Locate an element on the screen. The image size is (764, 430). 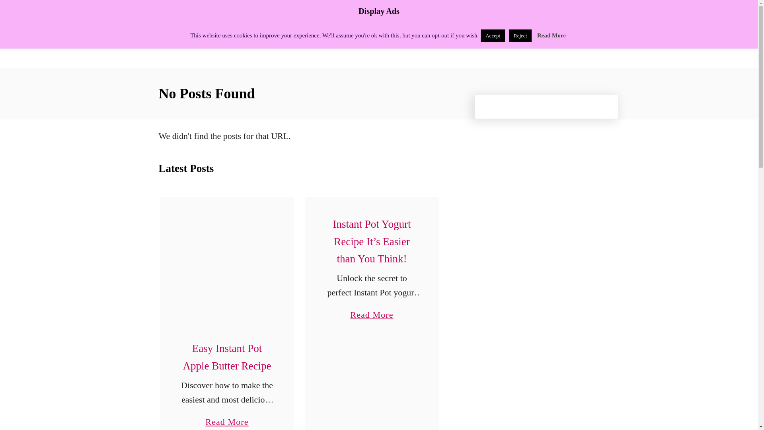
Read More is located at coordinates (227, 264).